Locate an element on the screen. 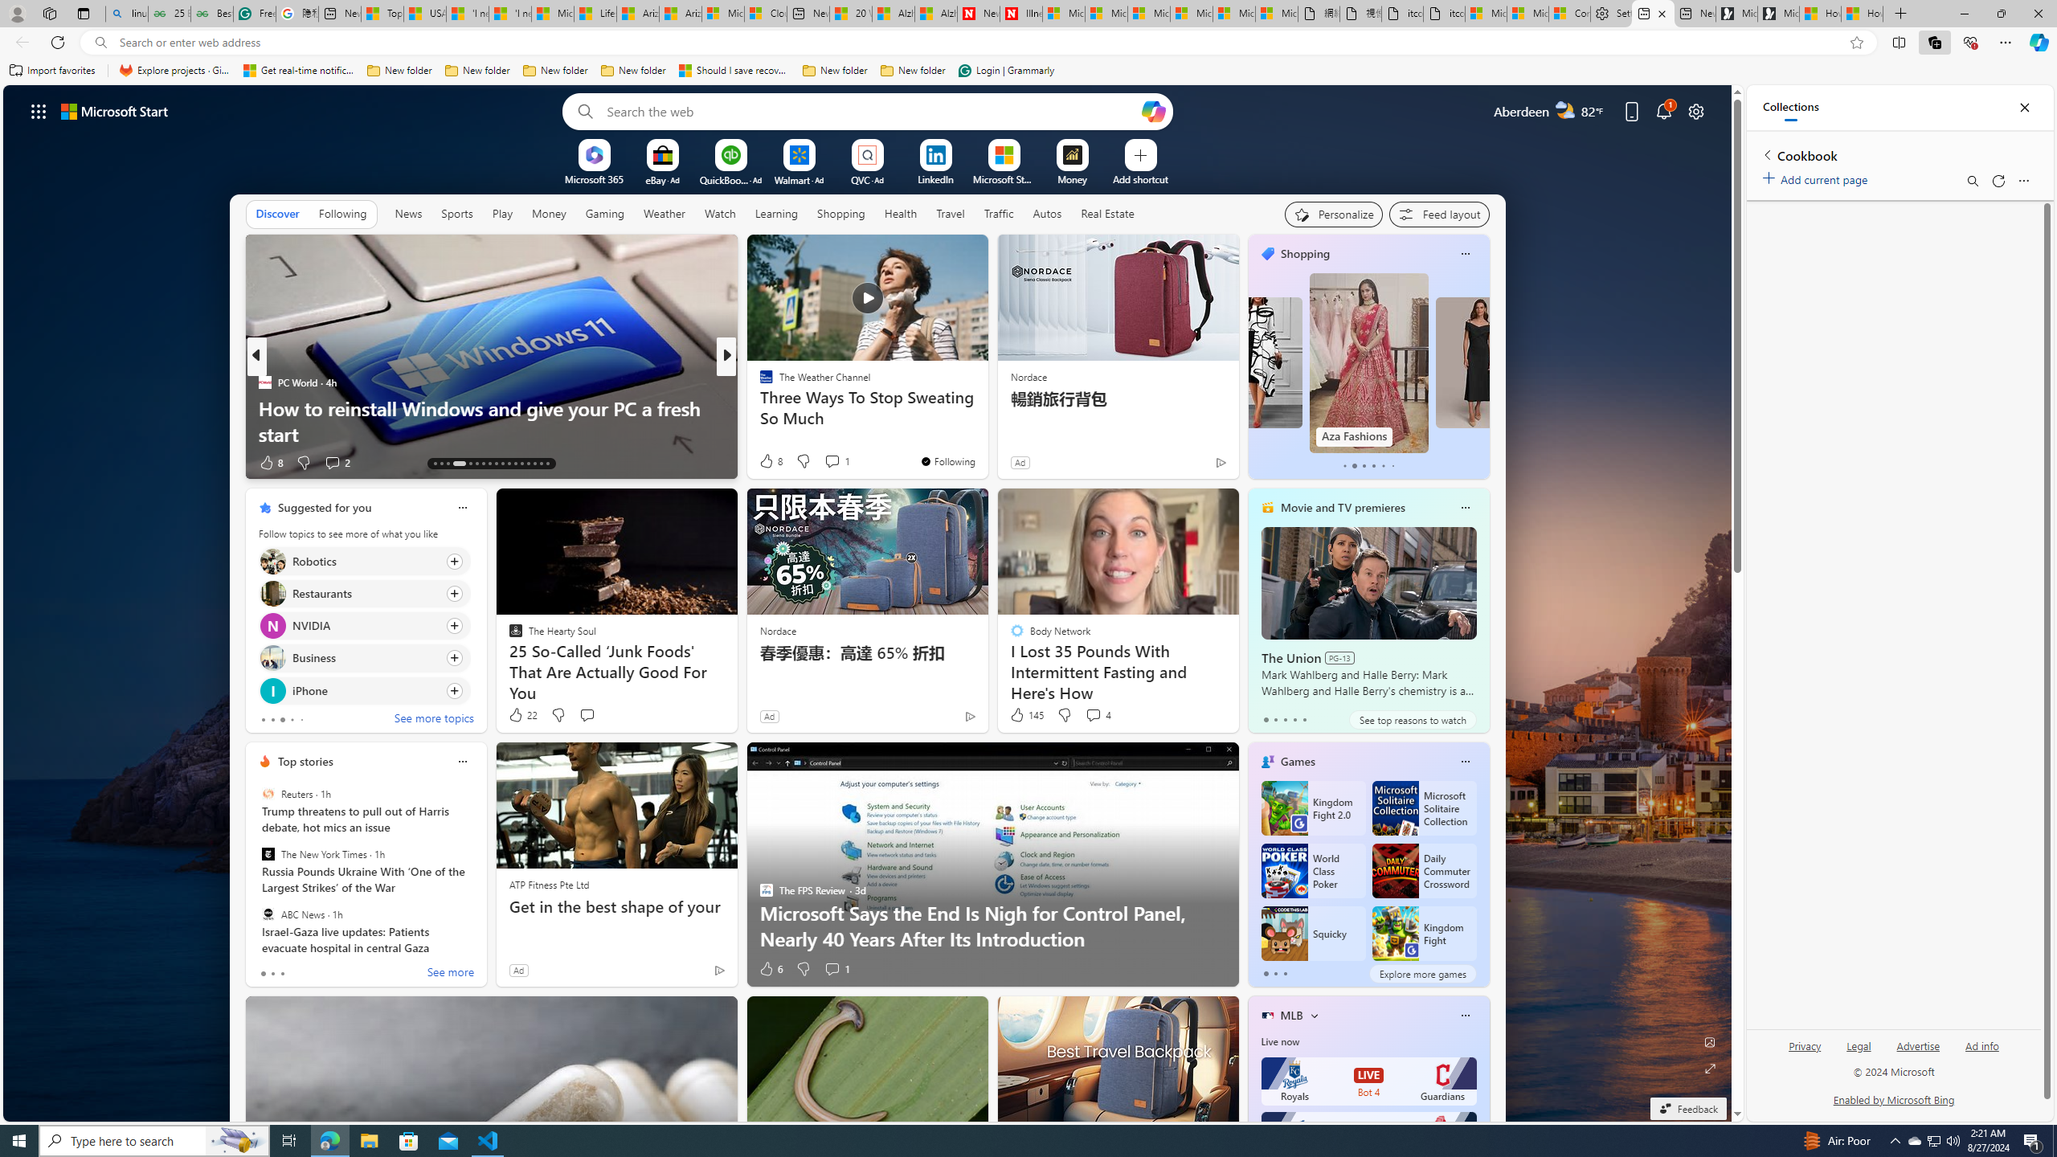 This screenshot has width=2057, height=1157. Traffic is located at coordinates (998, 213).